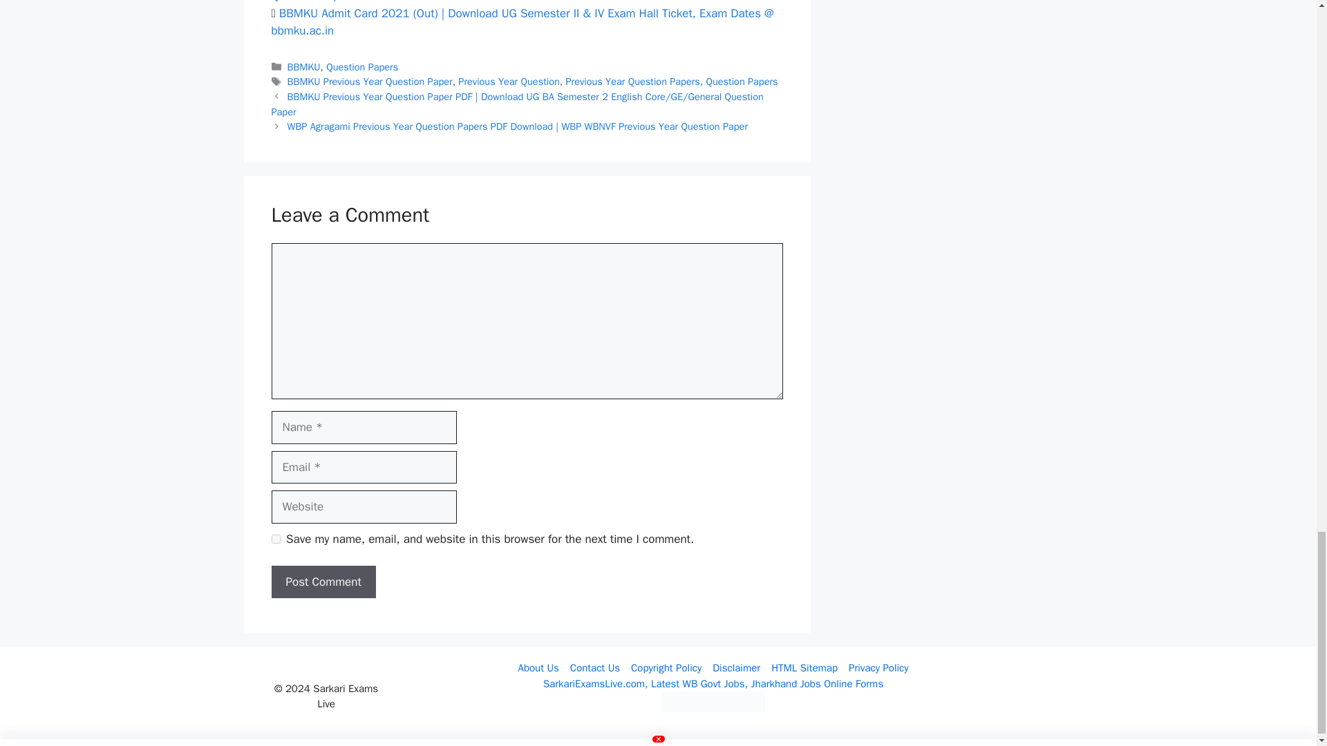 The image size is (1327, 746). I want to click on Previous Year Question, so click(508, 82).